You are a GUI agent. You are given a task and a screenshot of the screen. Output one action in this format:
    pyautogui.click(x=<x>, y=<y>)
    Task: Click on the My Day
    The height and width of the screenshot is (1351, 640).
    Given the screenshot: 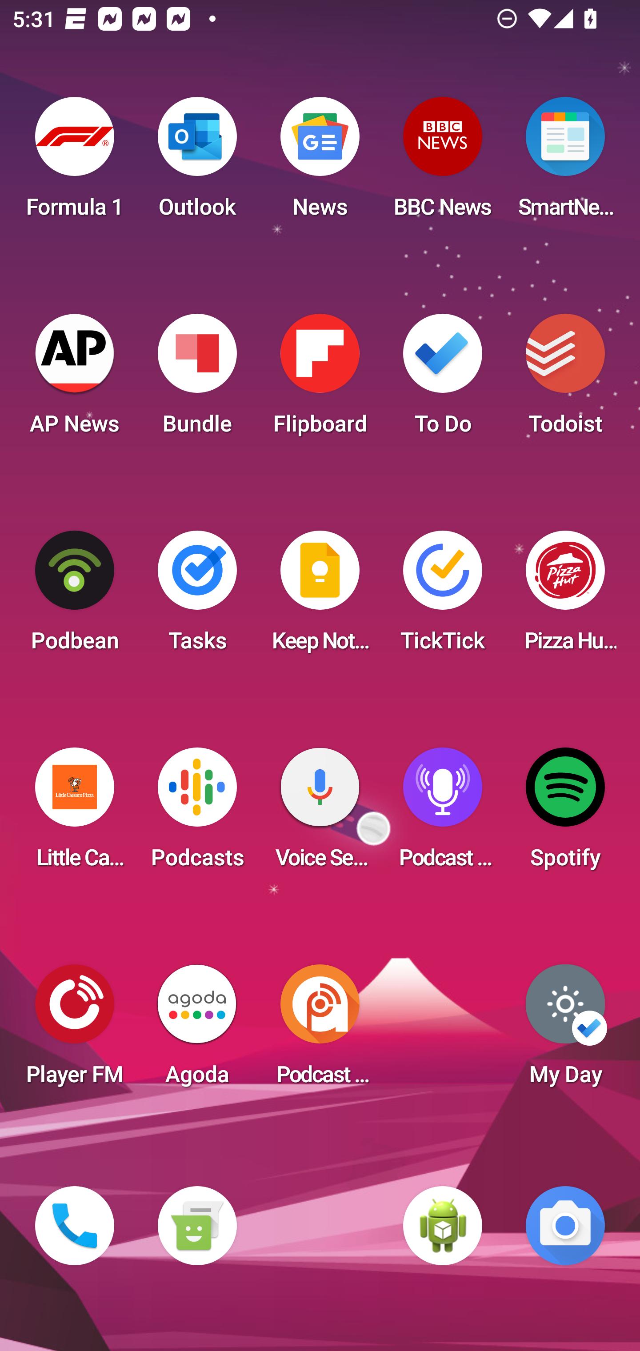 What is the action you would take?
    pyautogui.click(x=565, y=1030)
    